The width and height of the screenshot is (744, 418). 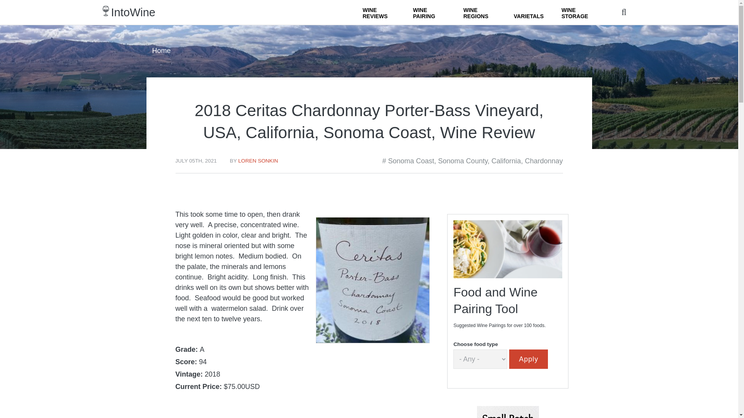 What do you see at coordinates (543, 161) in the screenshot?
I see `Chardonnay` at bounding box center [543, 161].